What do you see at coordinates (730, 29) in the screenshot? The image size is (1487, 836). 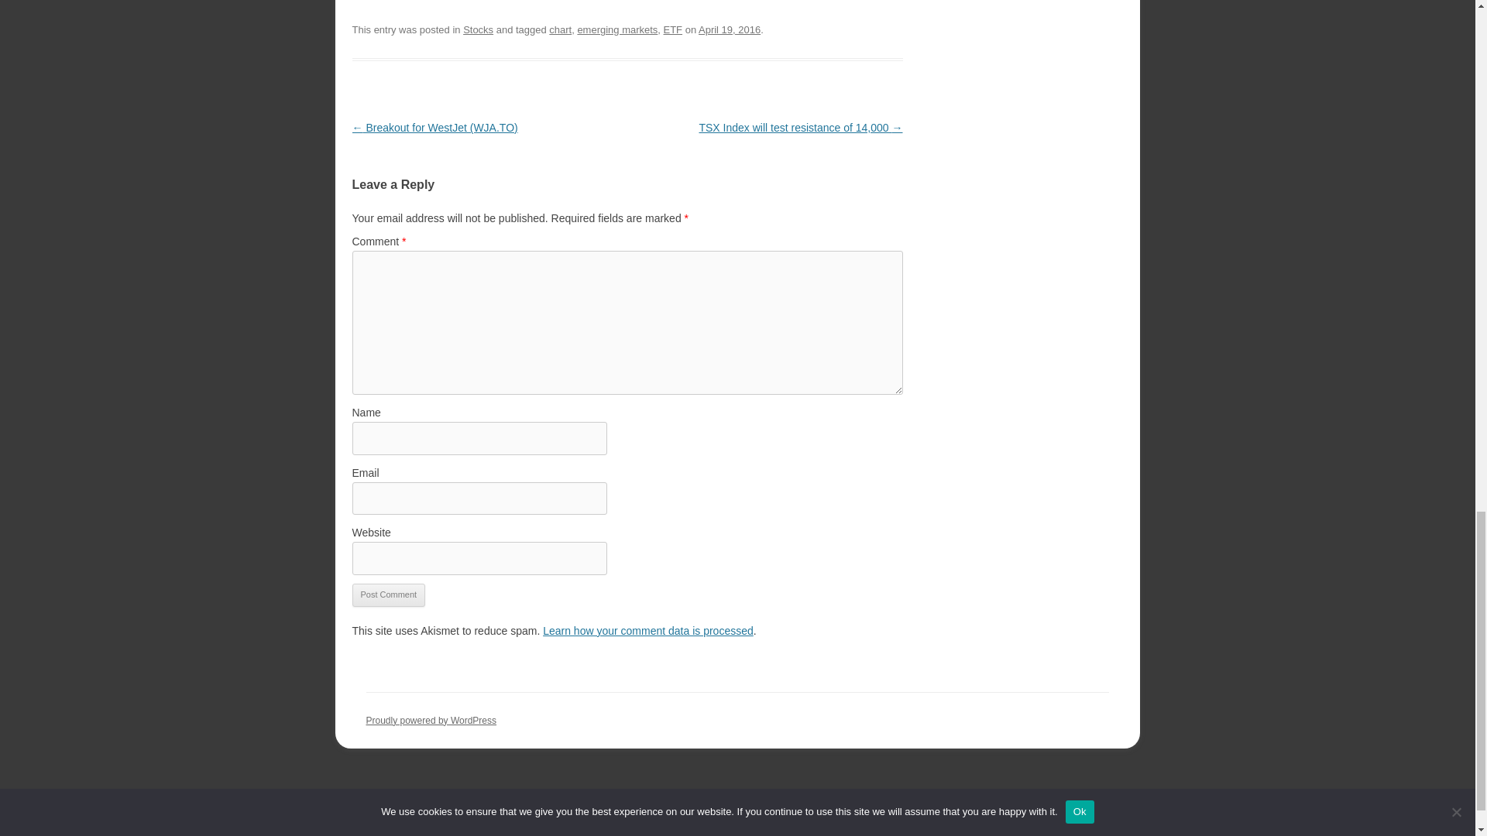 I see `8:30 am` at bounding box center [730, 29].